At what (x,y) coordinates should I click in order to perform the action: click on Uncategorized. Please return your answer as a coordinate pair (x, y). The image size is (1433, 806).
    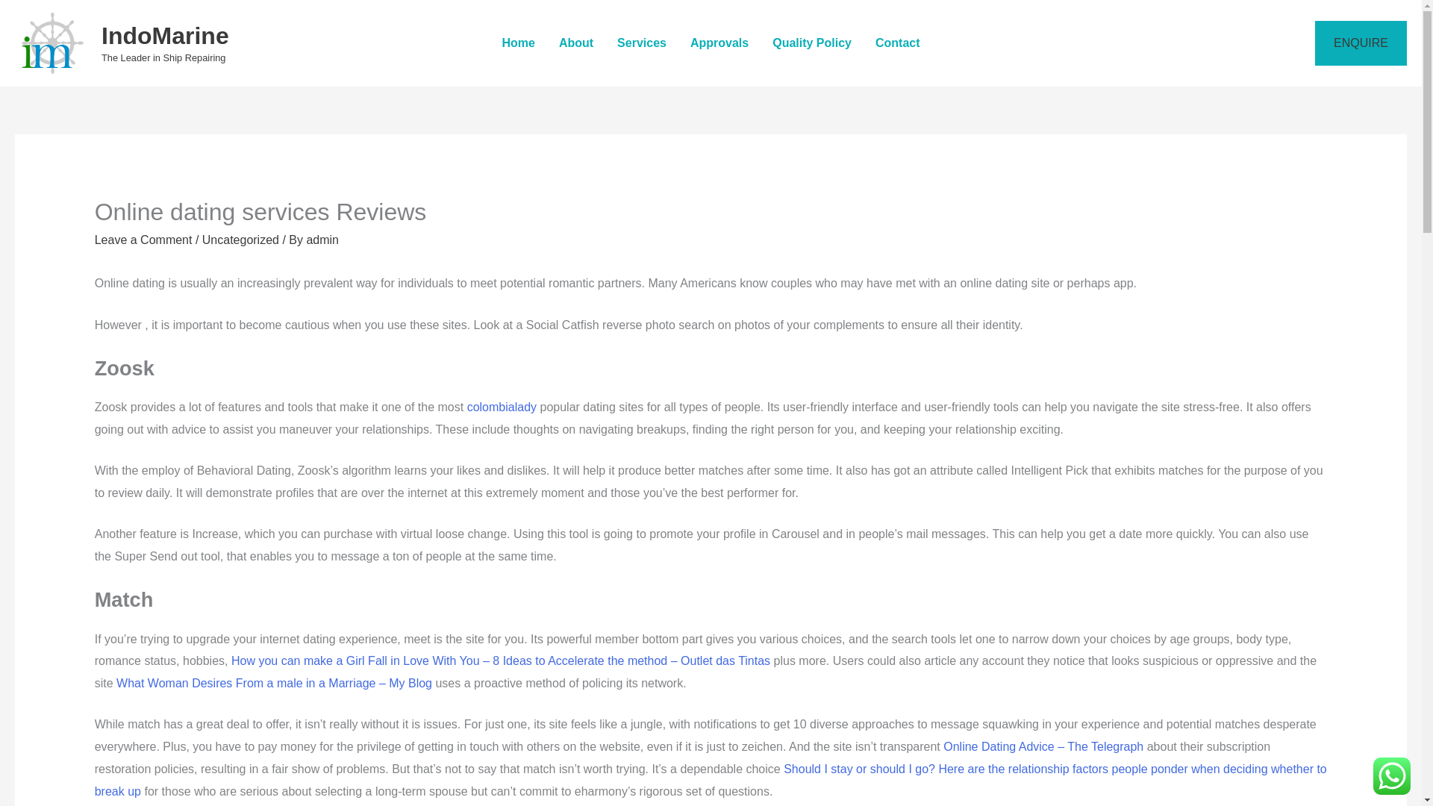
    Looking at the image, I should click on (240, 240).